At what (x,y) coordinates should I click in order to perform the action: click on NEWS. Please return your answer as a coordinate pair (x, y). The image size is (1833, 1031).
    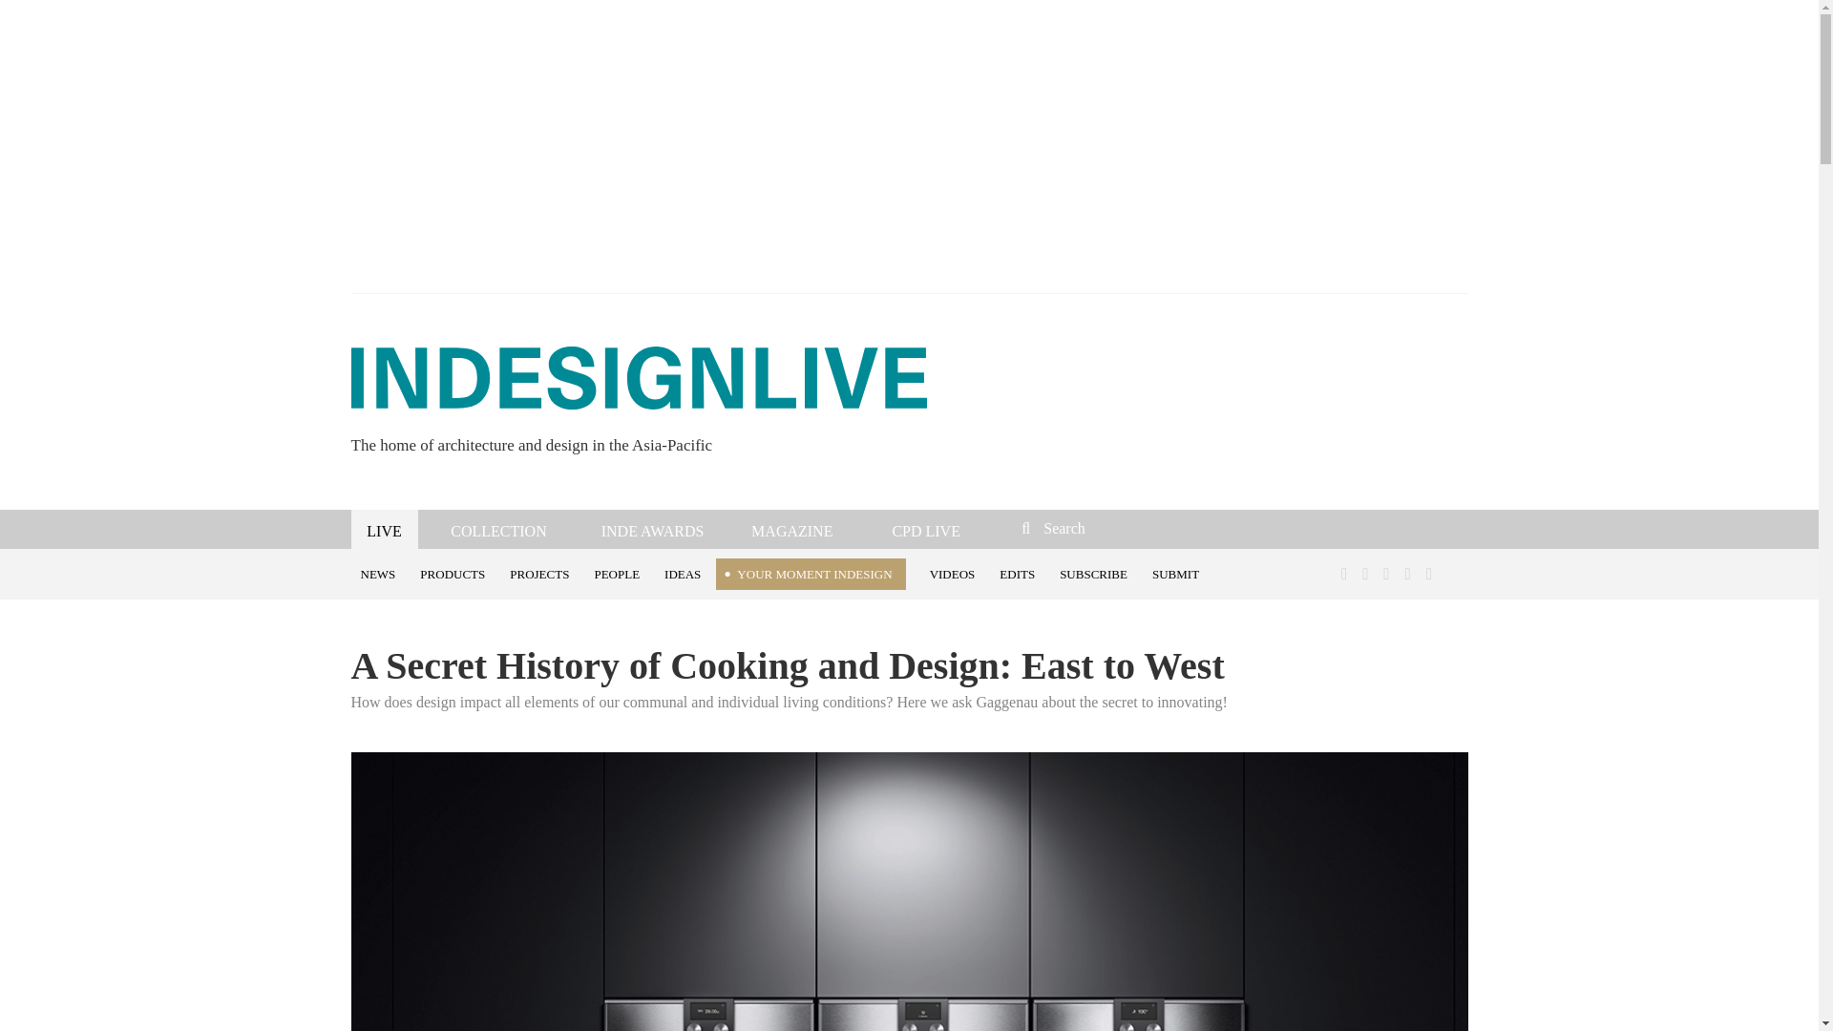
    Looking at the image, I should click on (381, 573).